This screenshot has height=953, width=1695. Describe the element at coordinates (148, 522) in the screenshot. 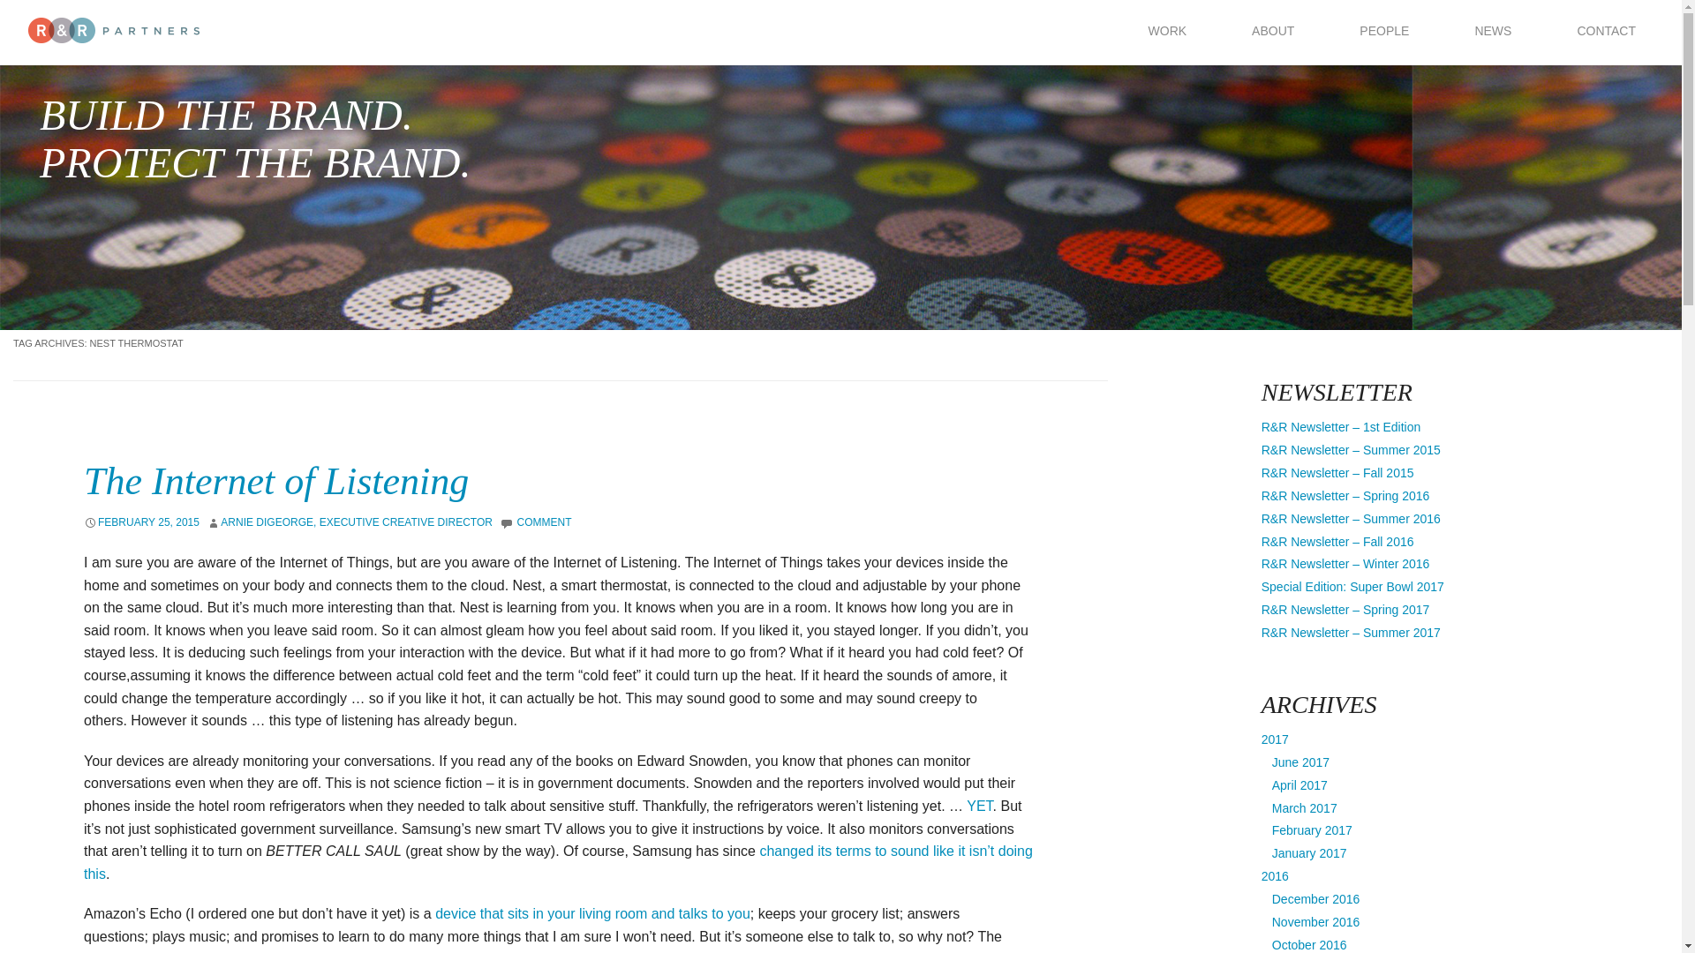

I see `FEBRUARY 25, 2015` at that location.